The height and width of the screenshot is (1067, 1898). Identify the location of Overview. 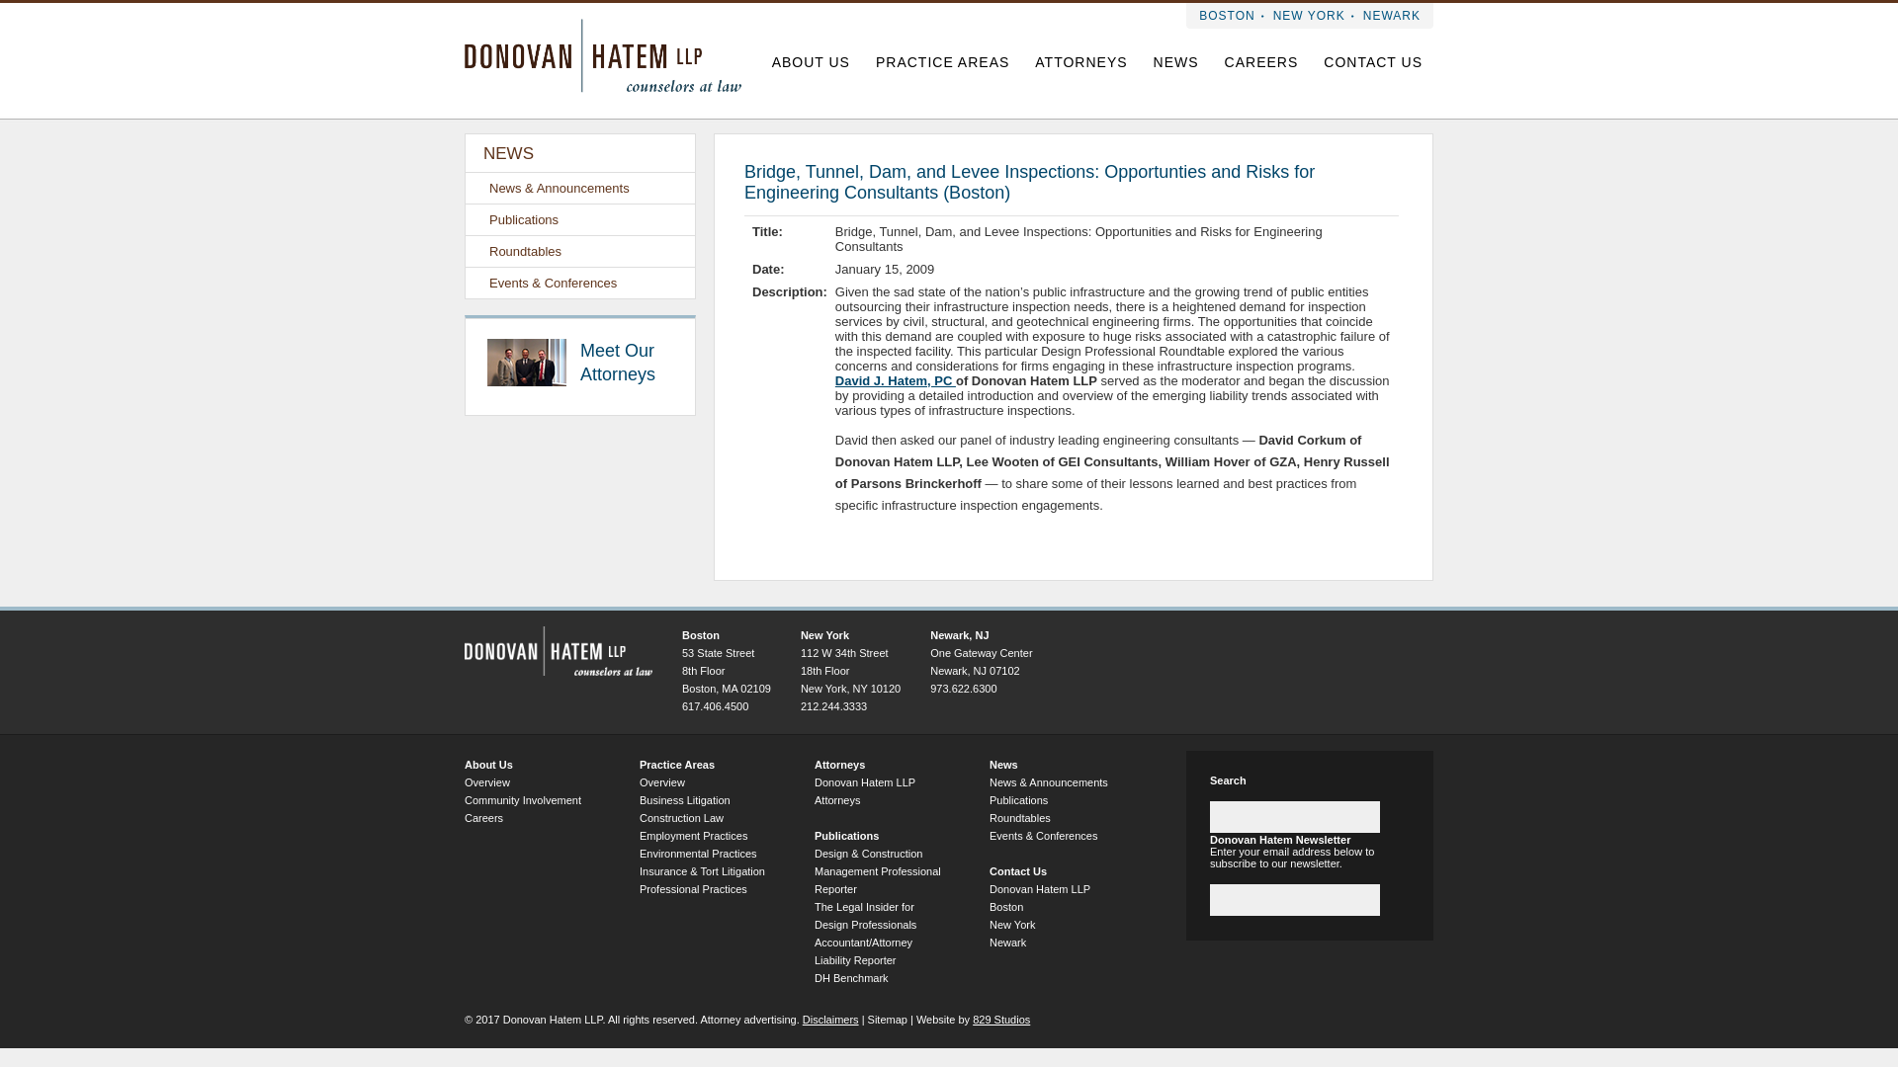
(487, 782).